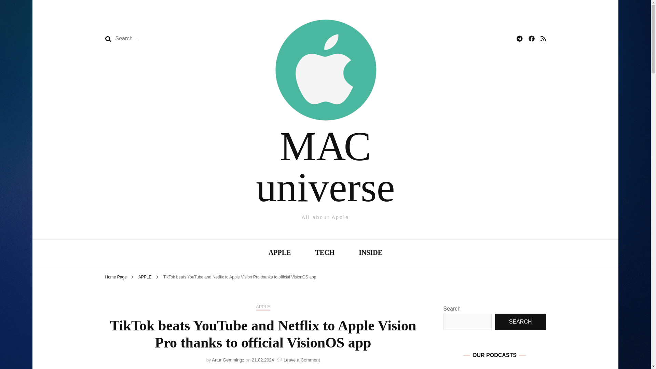  What do you see at coordinates (146, 277) in the screenshot?
I see `APPLE` at bounding box center [146, 277].